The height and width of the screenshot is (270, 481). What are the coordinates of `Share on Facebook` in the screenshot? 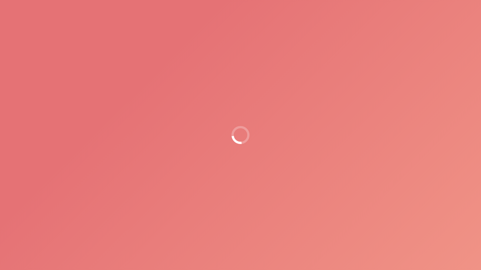 It's located at (233, 156).